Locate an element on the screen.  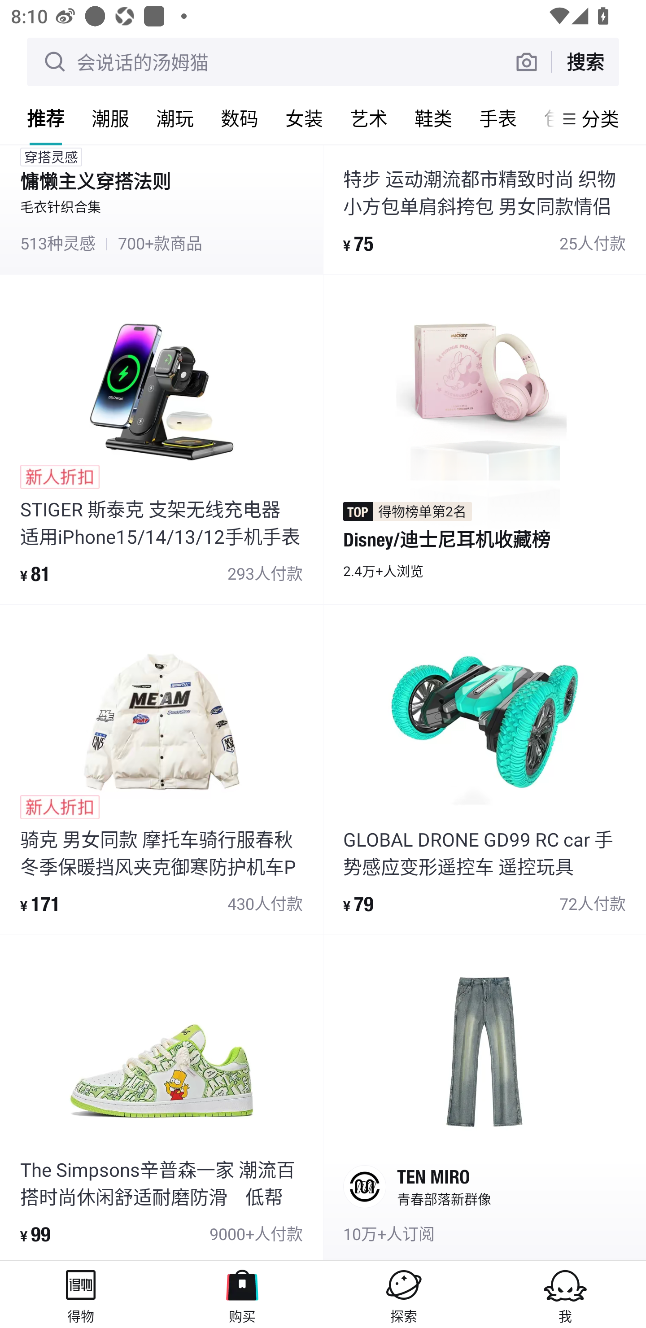
潮服 is located at coordinates (110, 118).